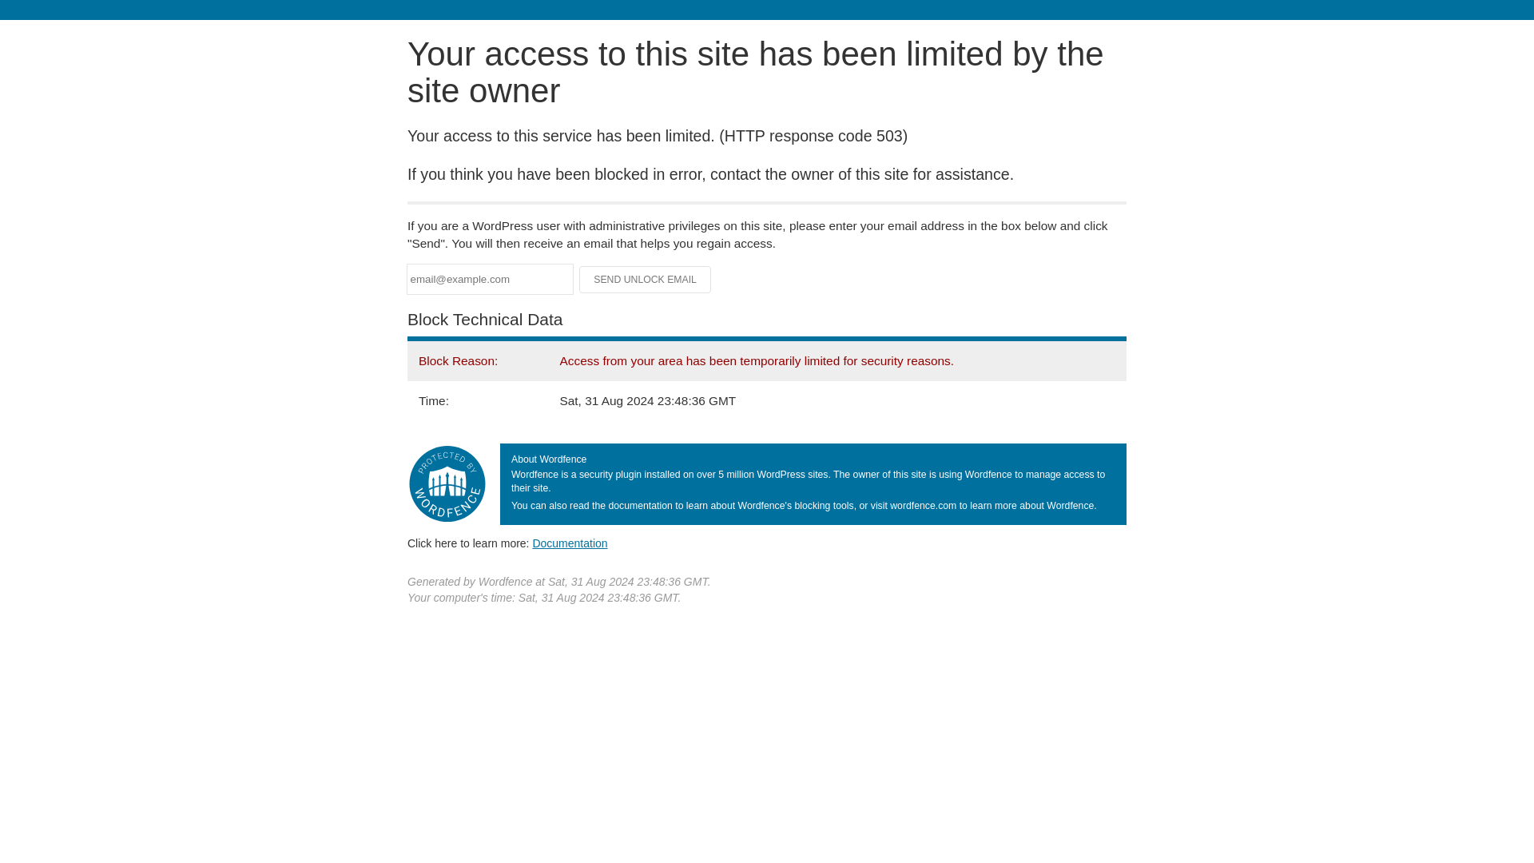 This screenshot has width=1534, height=863. I want to click on Documentation, so click(570, 543).